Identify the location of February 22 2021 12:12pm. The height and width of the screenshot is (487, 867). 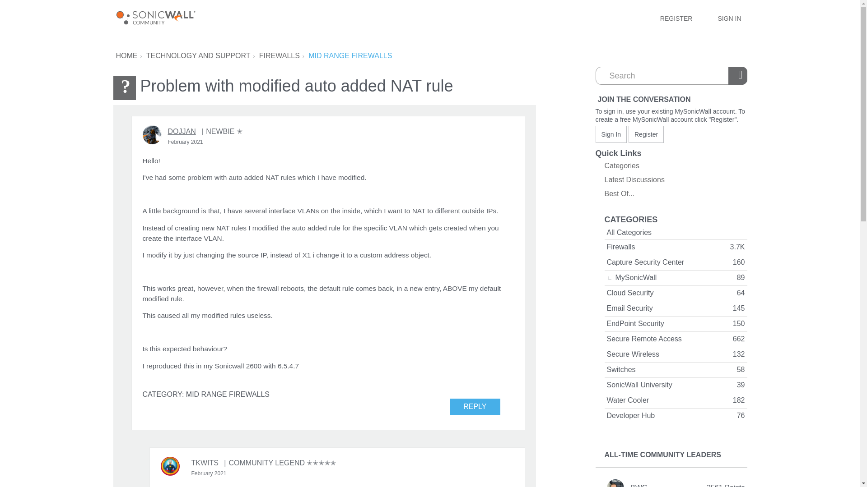
(185, 142).